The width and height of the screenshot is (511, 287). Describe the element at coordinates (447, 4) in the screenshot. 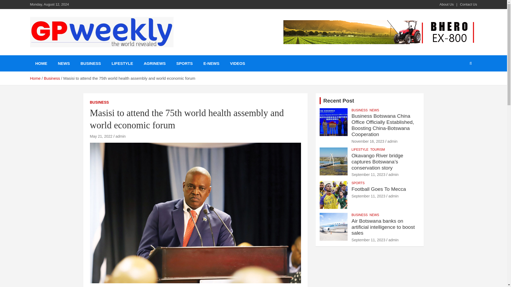

I see `About Us` at that location.